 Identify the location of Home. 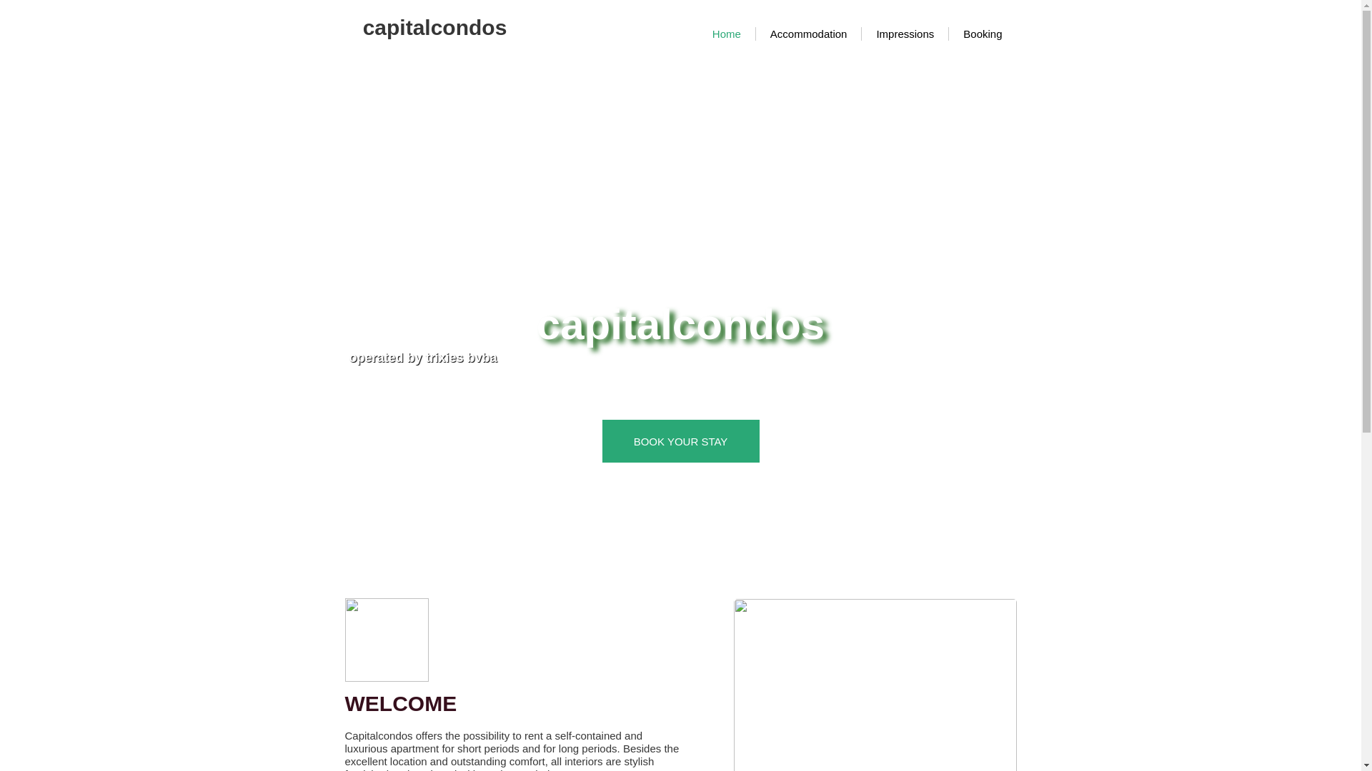
(727, 34).